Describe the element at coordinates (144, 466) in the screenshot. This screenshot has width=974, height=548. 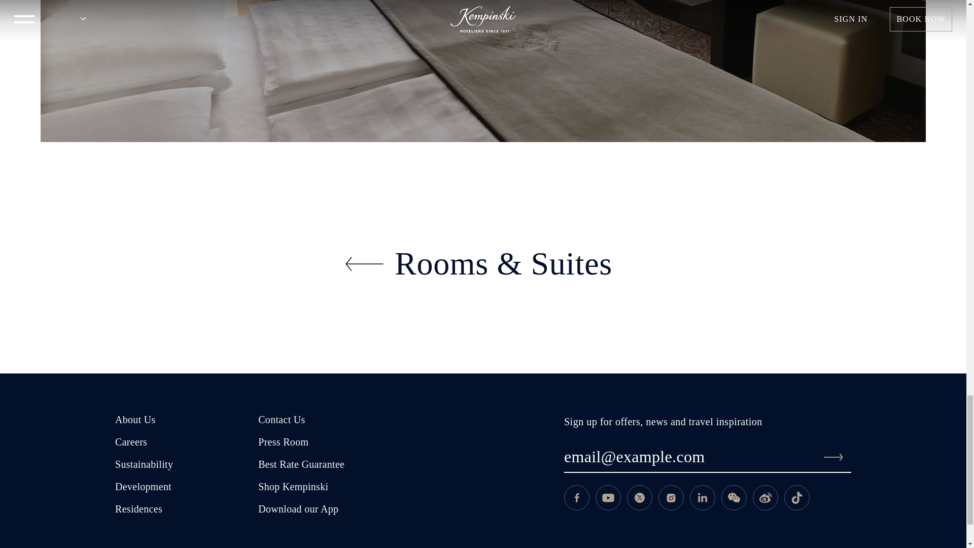
I see `Sustainability` at that location.